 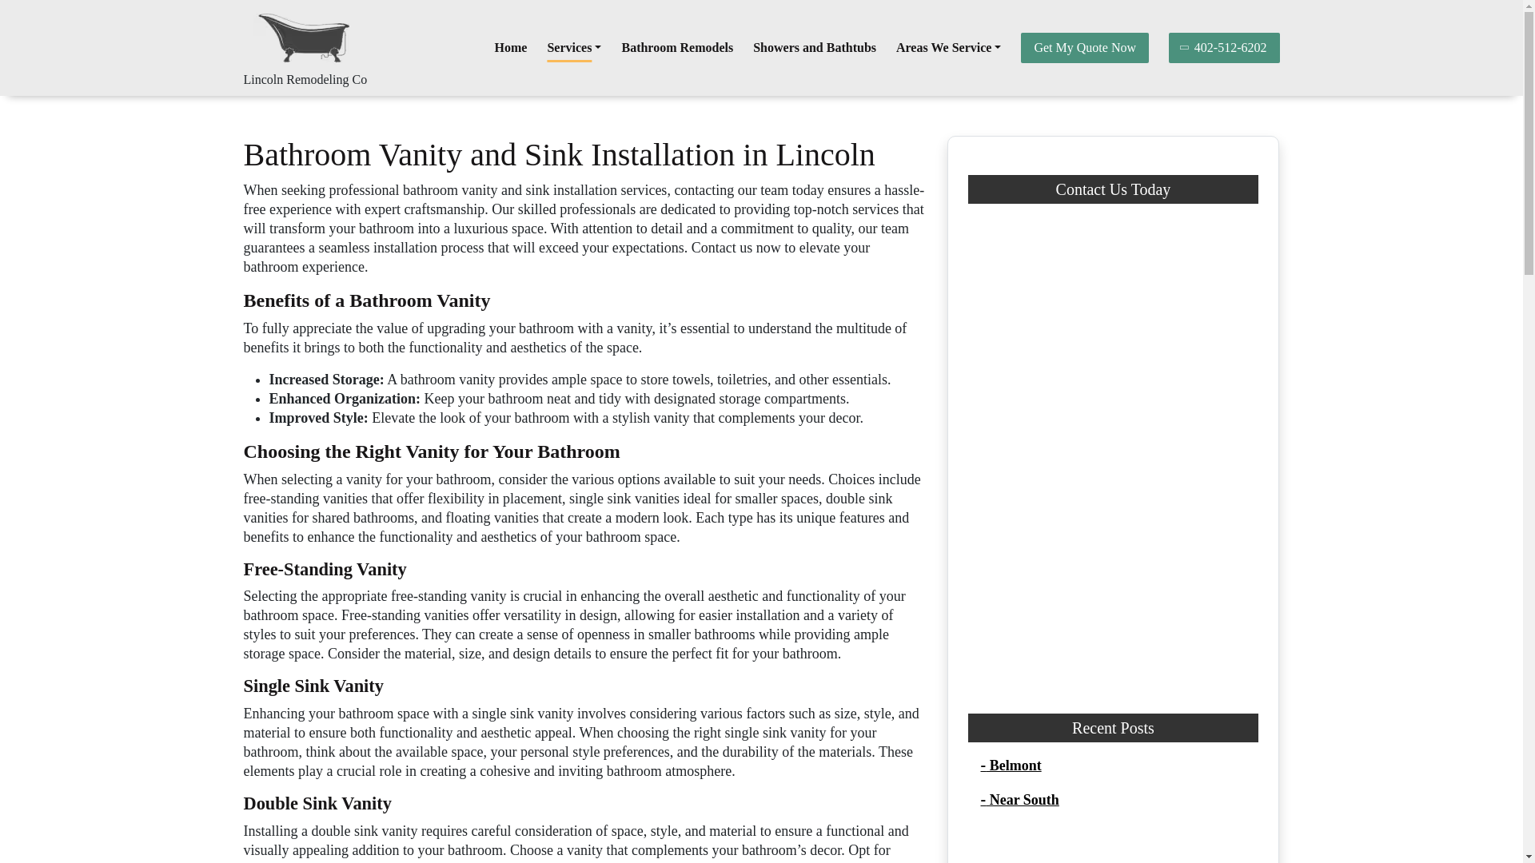 What do you see at coordinates (574, 47) in the screenshot?
I see `Services` at bounding box center [574, 47].